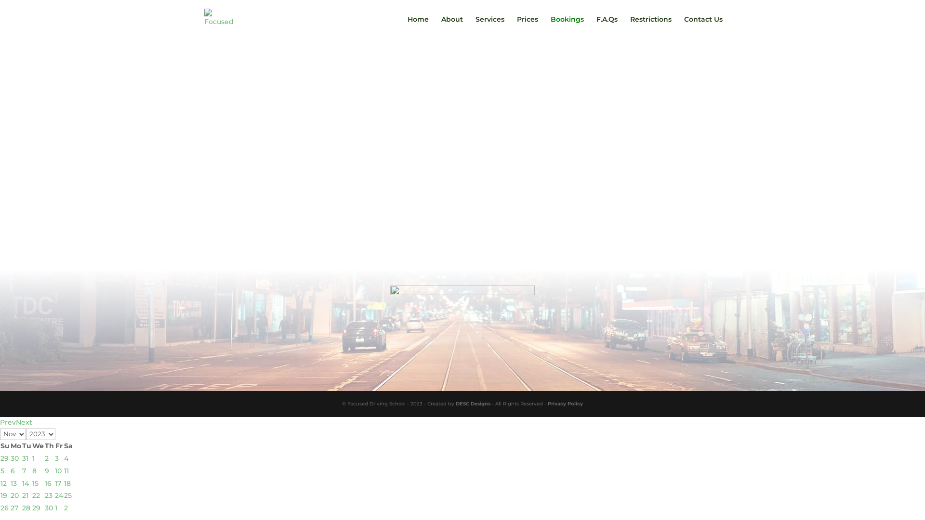 Image resolution: width=925 pixels, height=520 pixels. I want to click on 29, so click(37, 508).